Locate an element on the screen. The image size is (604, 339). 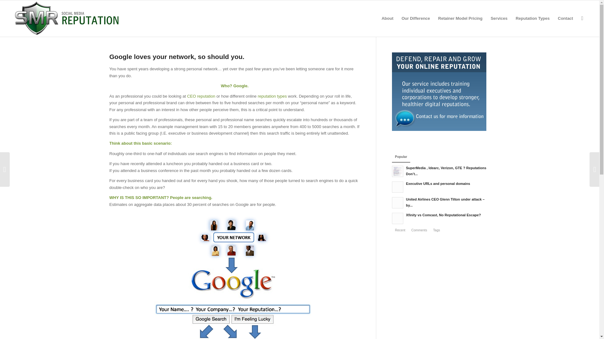
Reputation Types is located at coordinates (533, 18).